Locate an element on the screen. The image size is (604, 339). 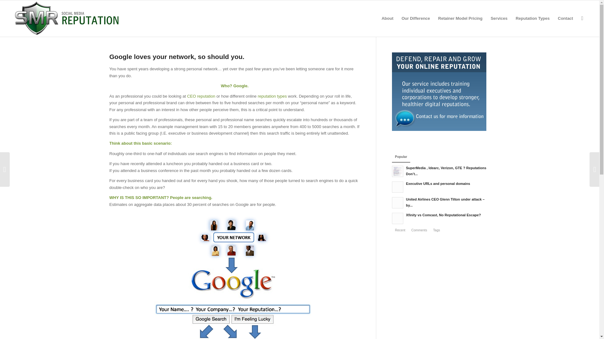
Reputation Types is located at coordinates (533, 18).